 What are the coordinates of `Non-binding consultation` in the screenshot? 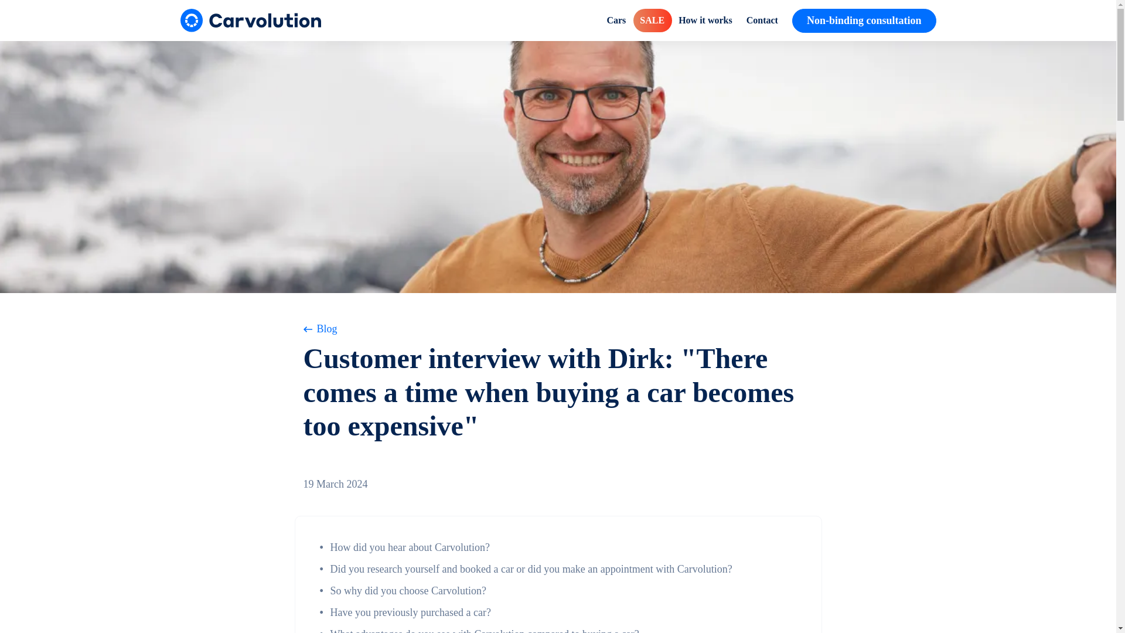 It's located at (864, 20).